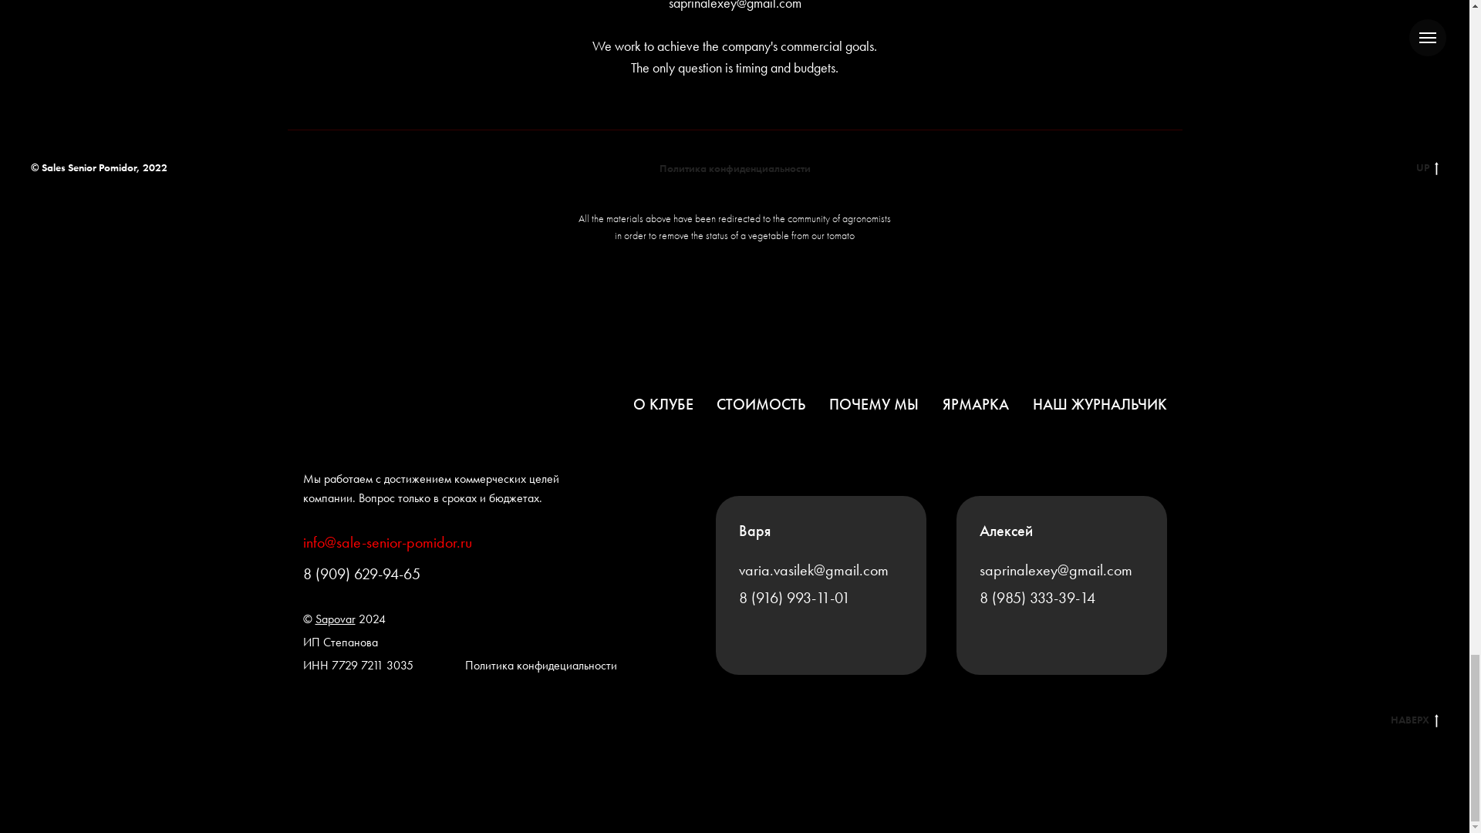 Image resolution: width=1481 pixels, height=833 pixels. I want to click on UP, so click(1341, 167).